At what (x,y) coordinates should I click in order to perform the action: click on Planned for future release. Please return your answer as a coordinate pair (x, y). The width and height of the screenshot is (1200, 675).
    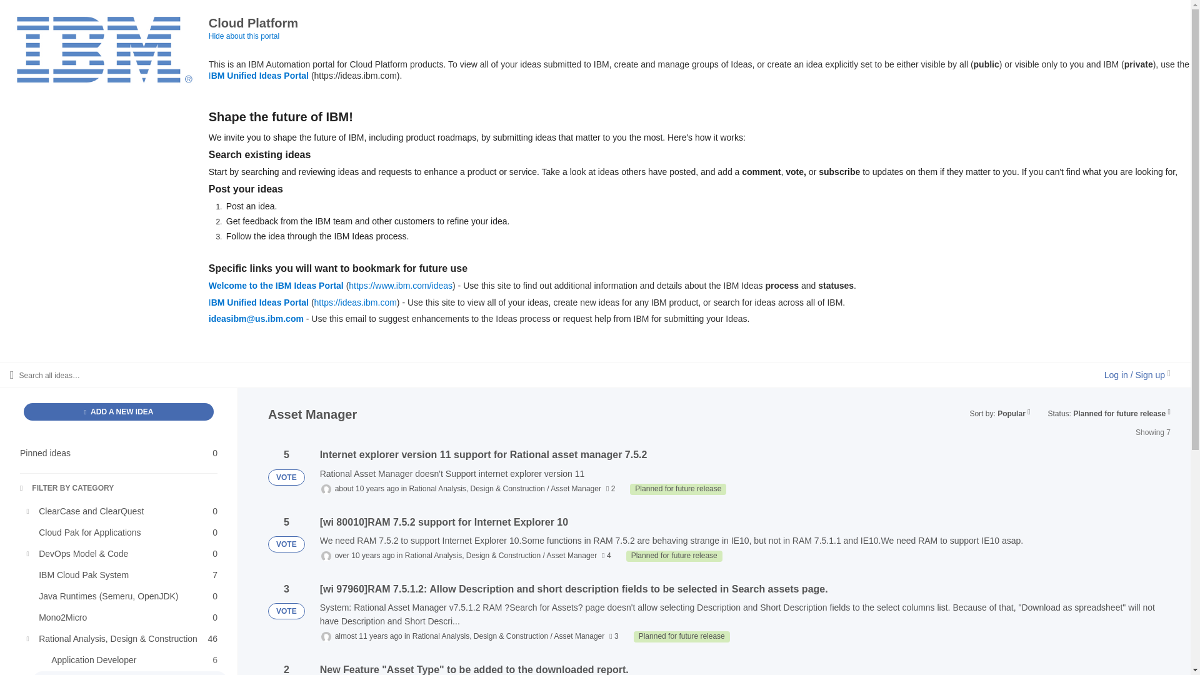
    Looking at the image, I should click on (674, 556).